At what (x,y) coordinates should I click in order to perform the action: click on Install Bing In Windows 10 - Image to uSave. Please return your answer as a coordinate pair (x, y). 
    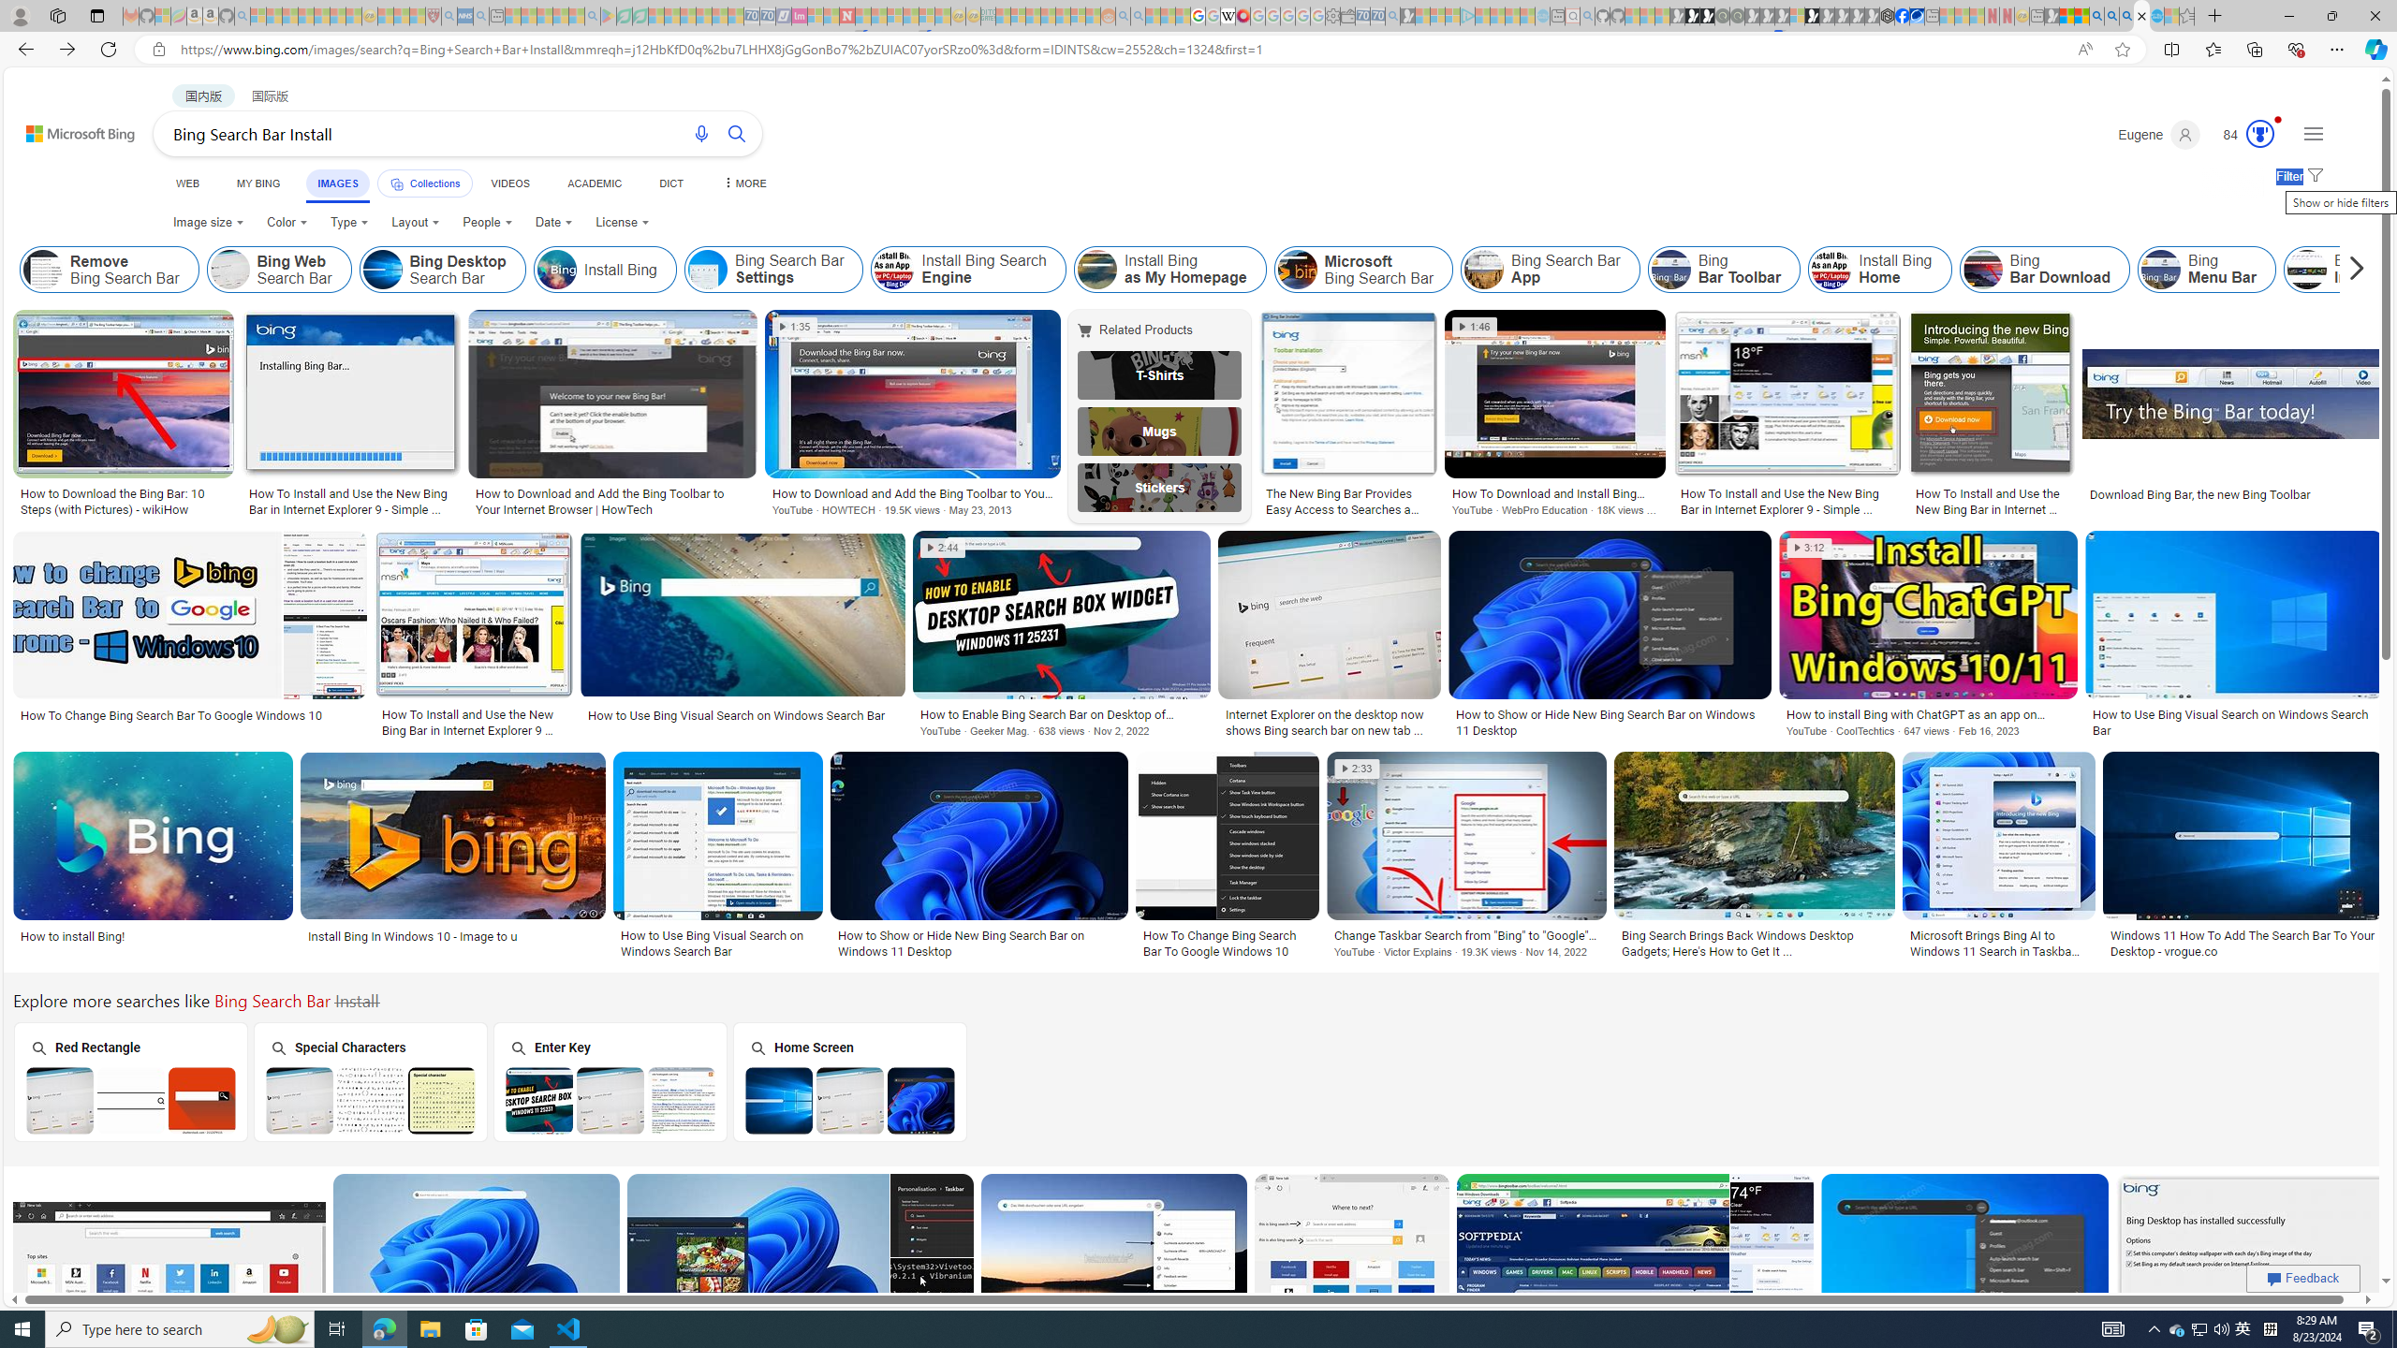
    Looking at the image, I should click on (457, 858).